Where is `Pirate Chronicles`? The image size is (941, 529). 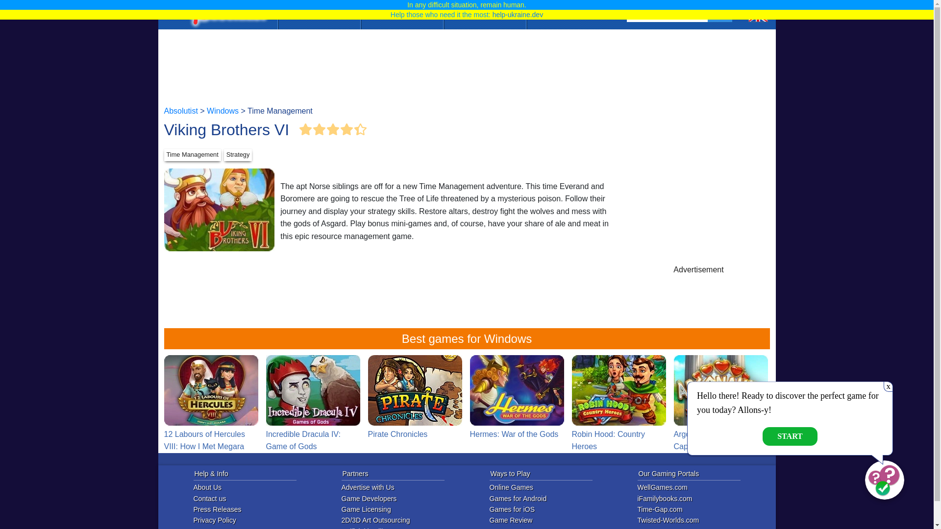 Pirate Chronicles is located at coordinates (415, 398).